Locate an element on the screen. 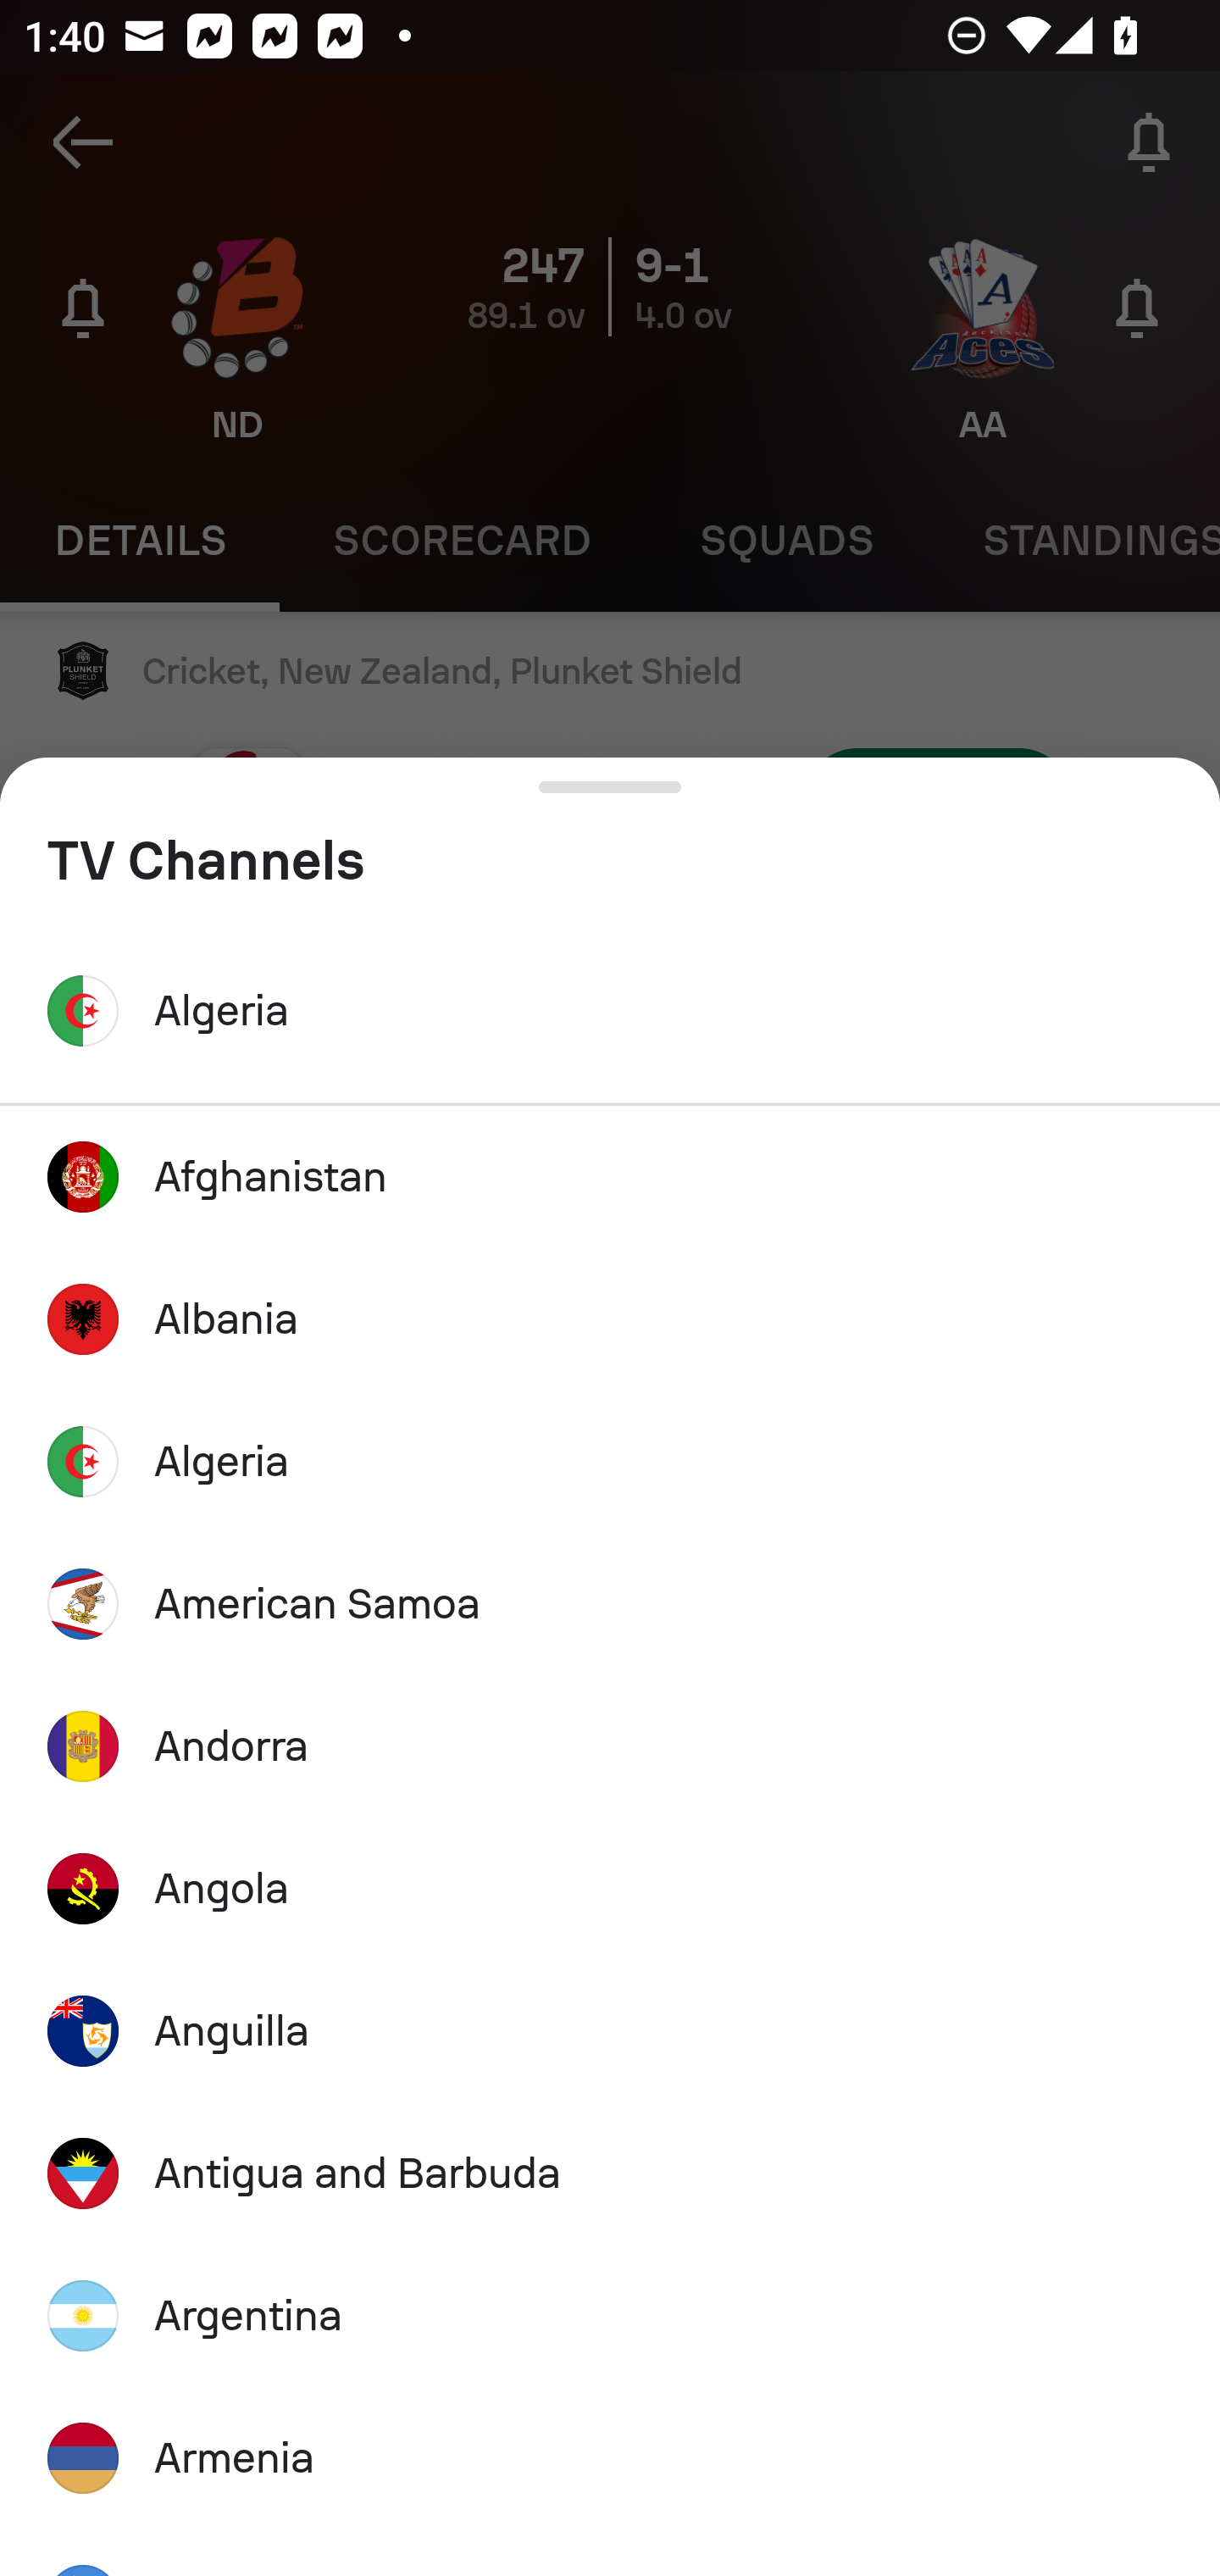 The width and height of the screenshot is (1220, 2576). Armenia is located at coordinates (610, 2459).